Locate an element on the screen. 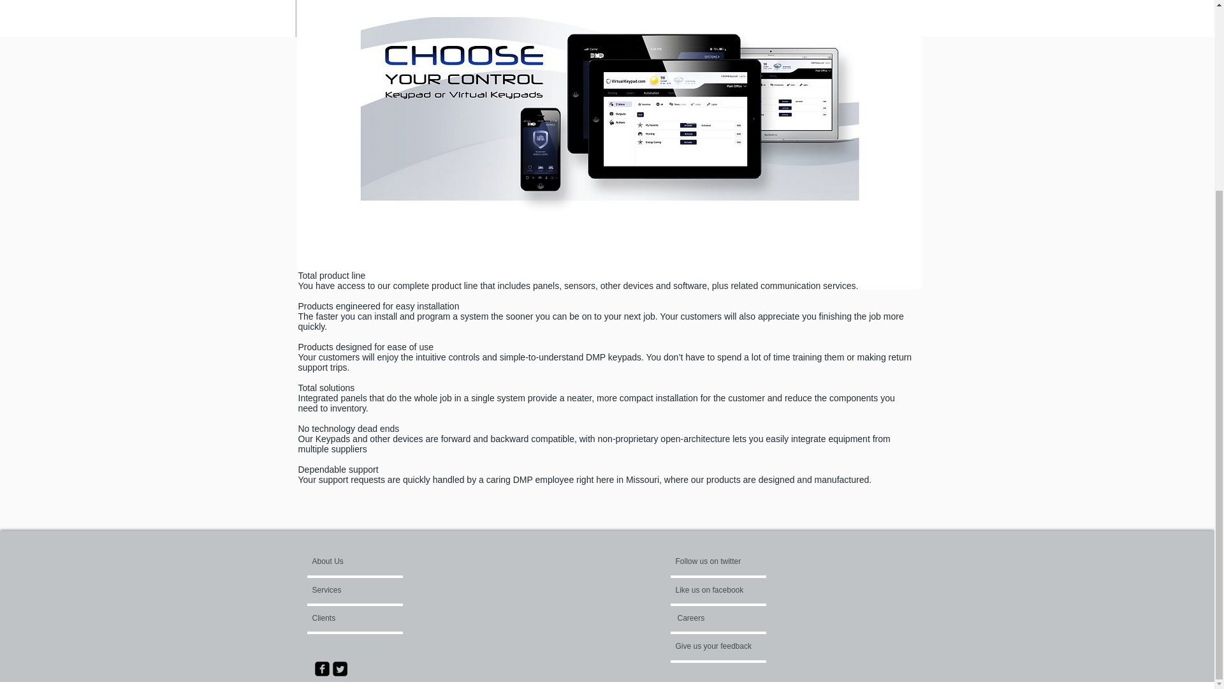 This screenshot has width=1224, height=689. About Us is located at coordinates (361, 561).